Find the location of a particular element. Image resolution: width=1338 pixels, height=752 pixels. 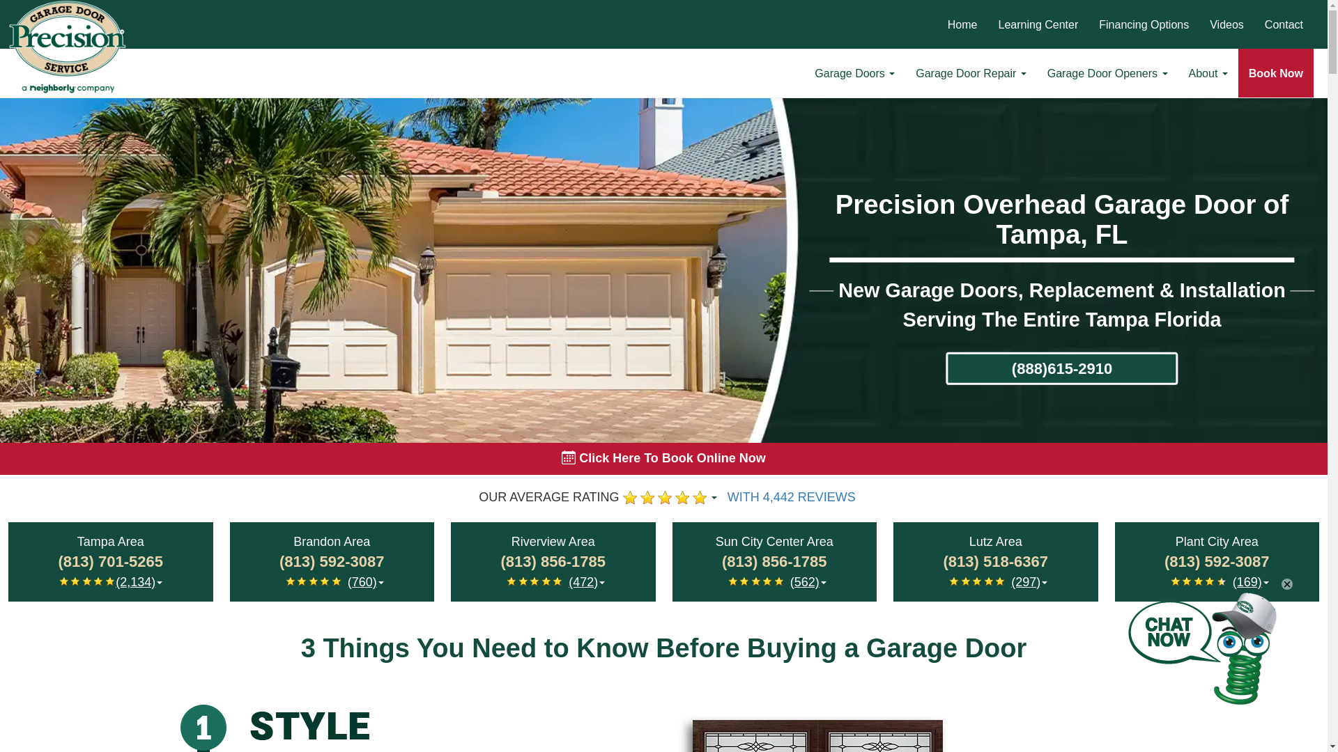

excellent is located at coordinates (630, 497).